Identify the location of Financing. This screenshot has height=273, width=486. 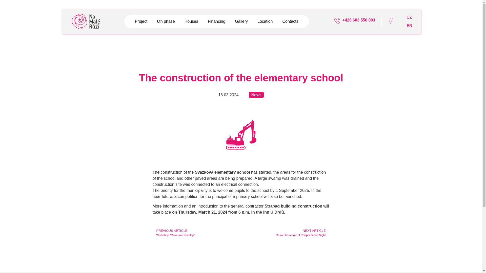
(241, 21).